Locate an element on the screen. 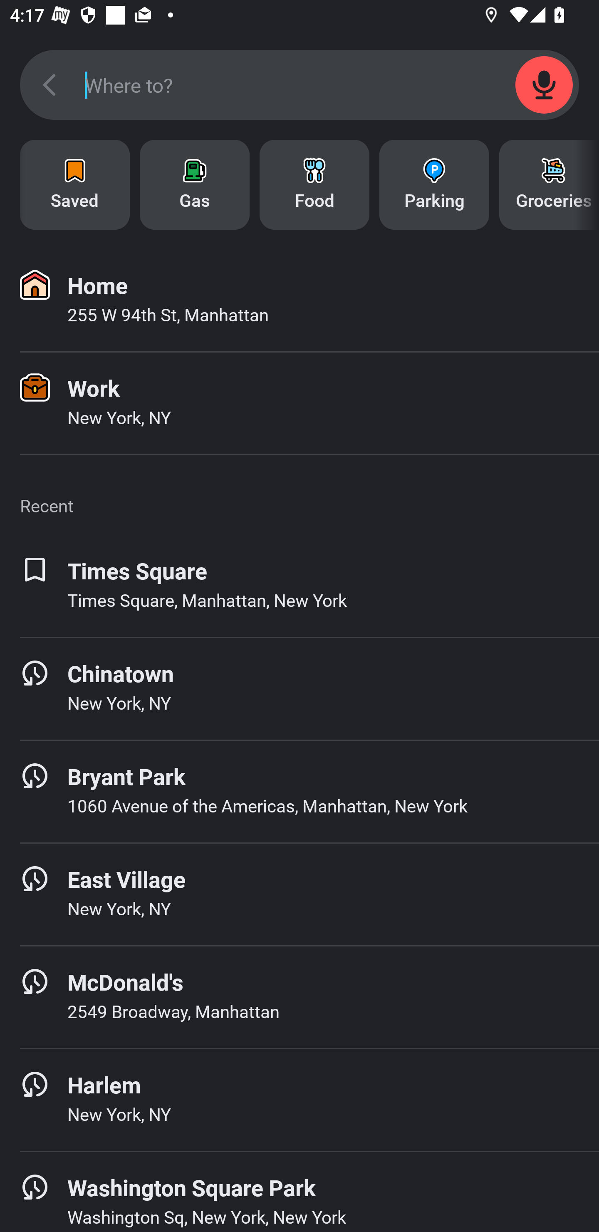 The height and width of the screenshot is (1232, 599). Saved is located at coordinates (75, 185).